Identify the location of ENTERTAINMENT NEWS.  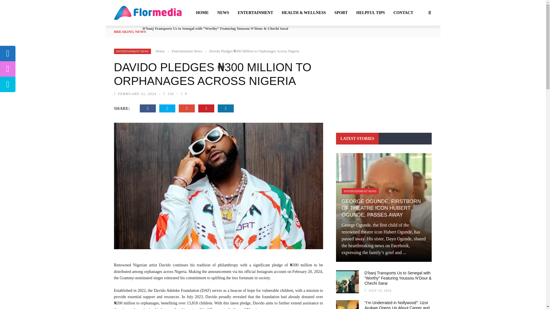
(132, 51).